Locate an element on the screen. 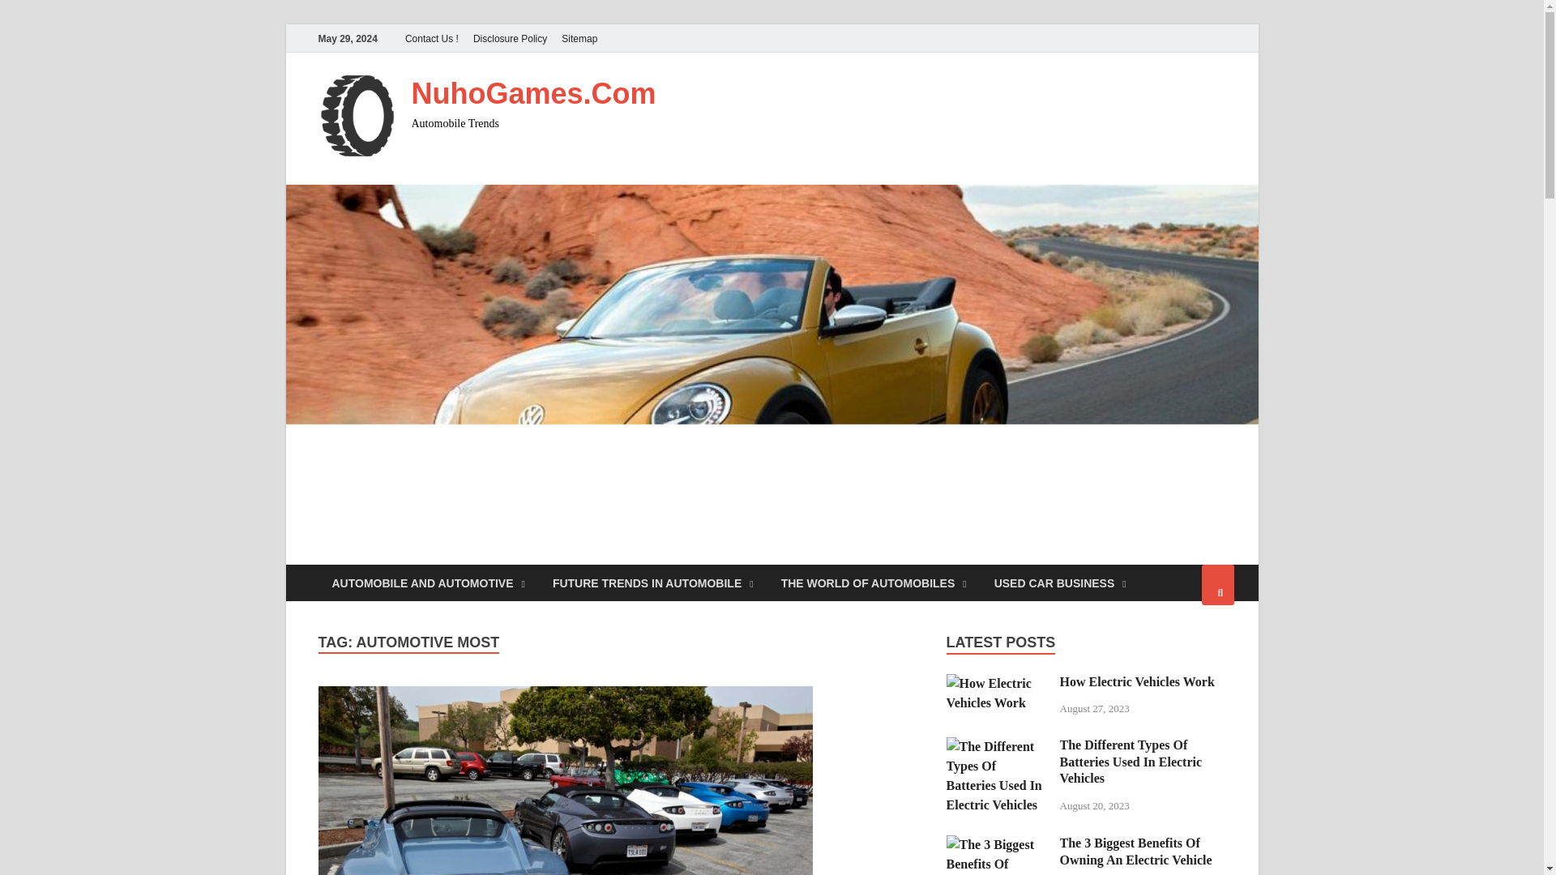 The width and height of the screenshot is (1556, 875). USED CAR BUSINESS is located at coordinates (1060, 582).